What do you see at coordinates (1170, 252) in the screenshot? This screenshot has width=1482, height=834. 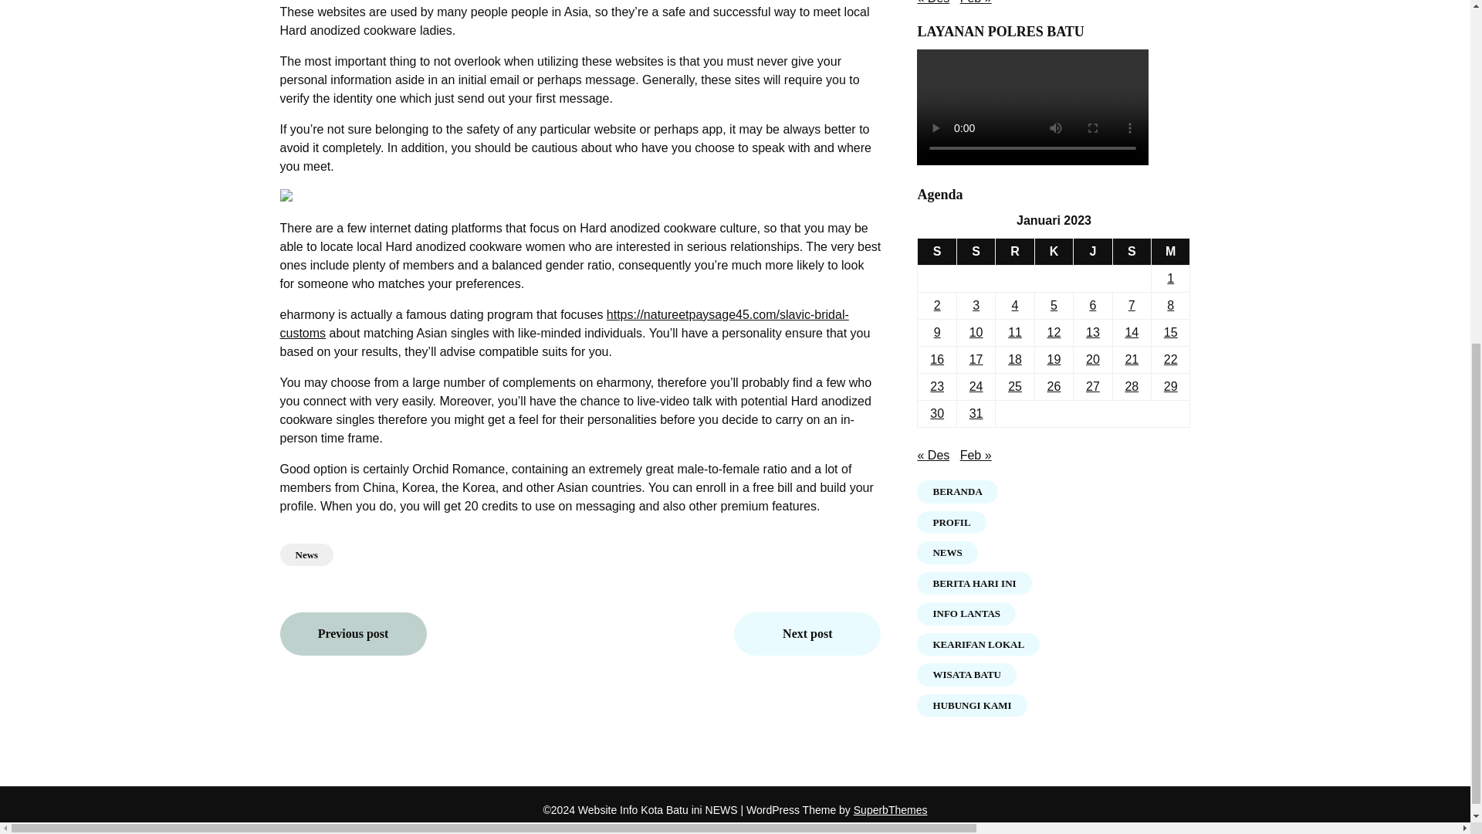 I see `Minggu` at bounding box center [1170, 252].